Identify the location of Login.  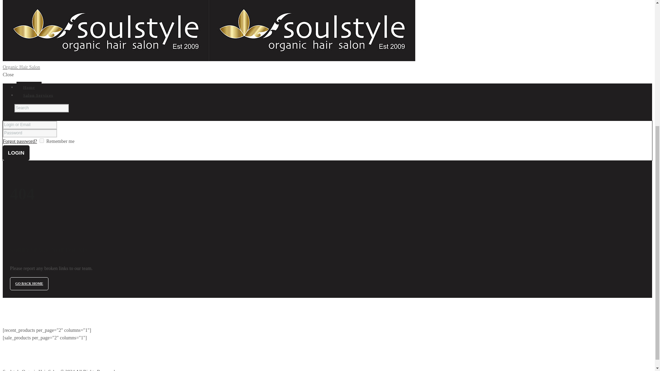
(16, 153).